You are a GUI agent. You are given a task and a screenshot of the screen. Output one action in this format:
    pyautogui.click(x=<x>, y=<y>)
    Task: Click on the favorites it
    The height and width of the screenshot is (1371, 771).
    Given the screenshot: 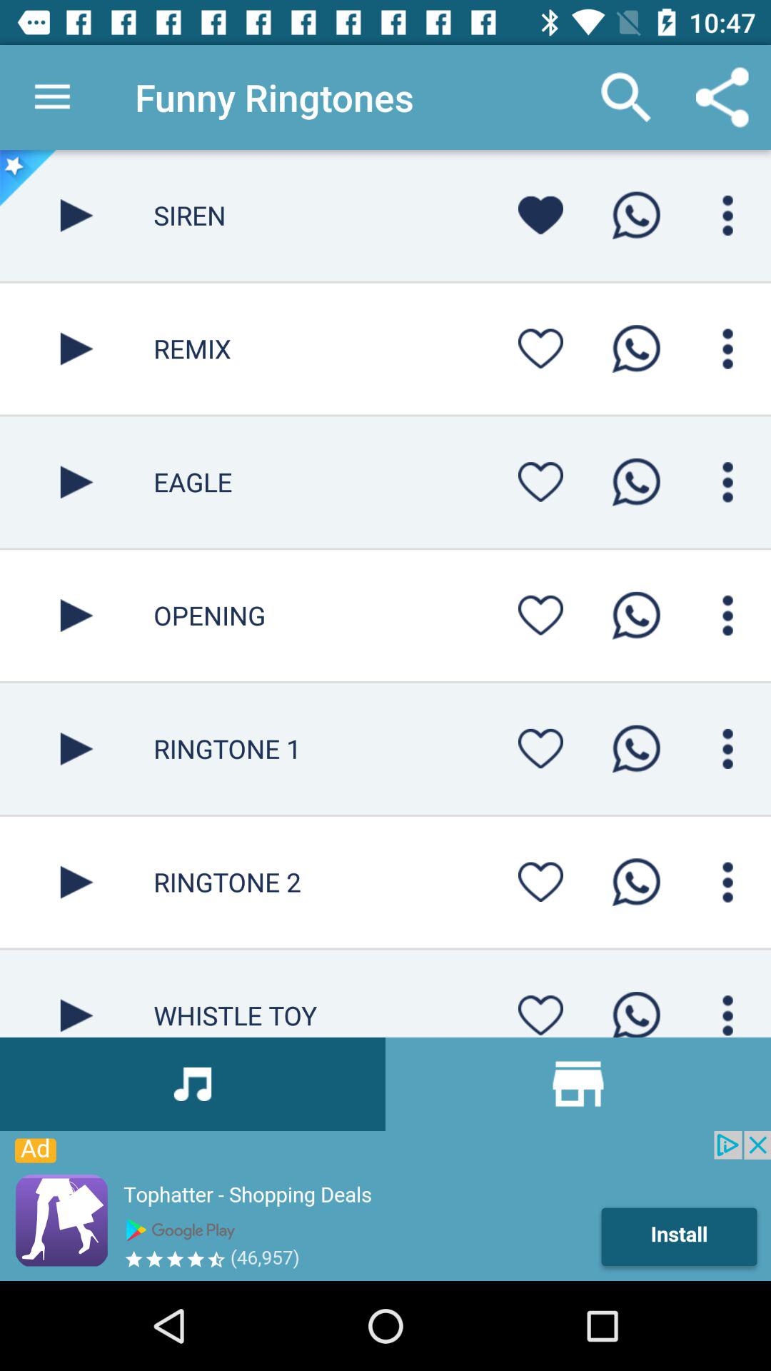 What is the action you would take?
    pyautogui.click(x=540, y=748)
    